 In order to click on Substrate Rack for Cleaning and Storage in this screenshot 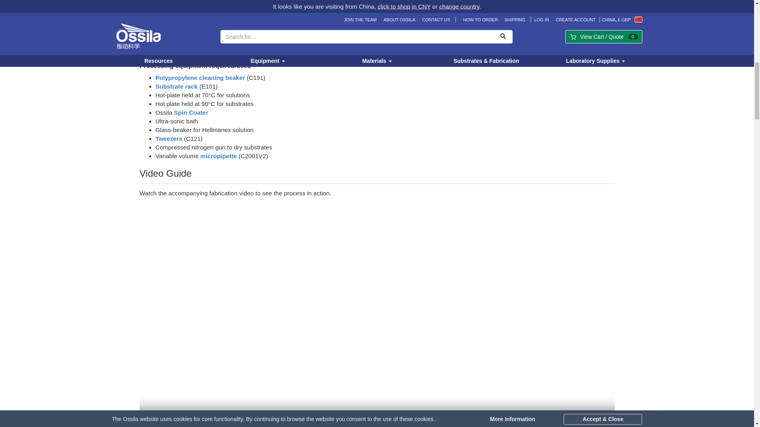, I will do `click(176, 86)`.